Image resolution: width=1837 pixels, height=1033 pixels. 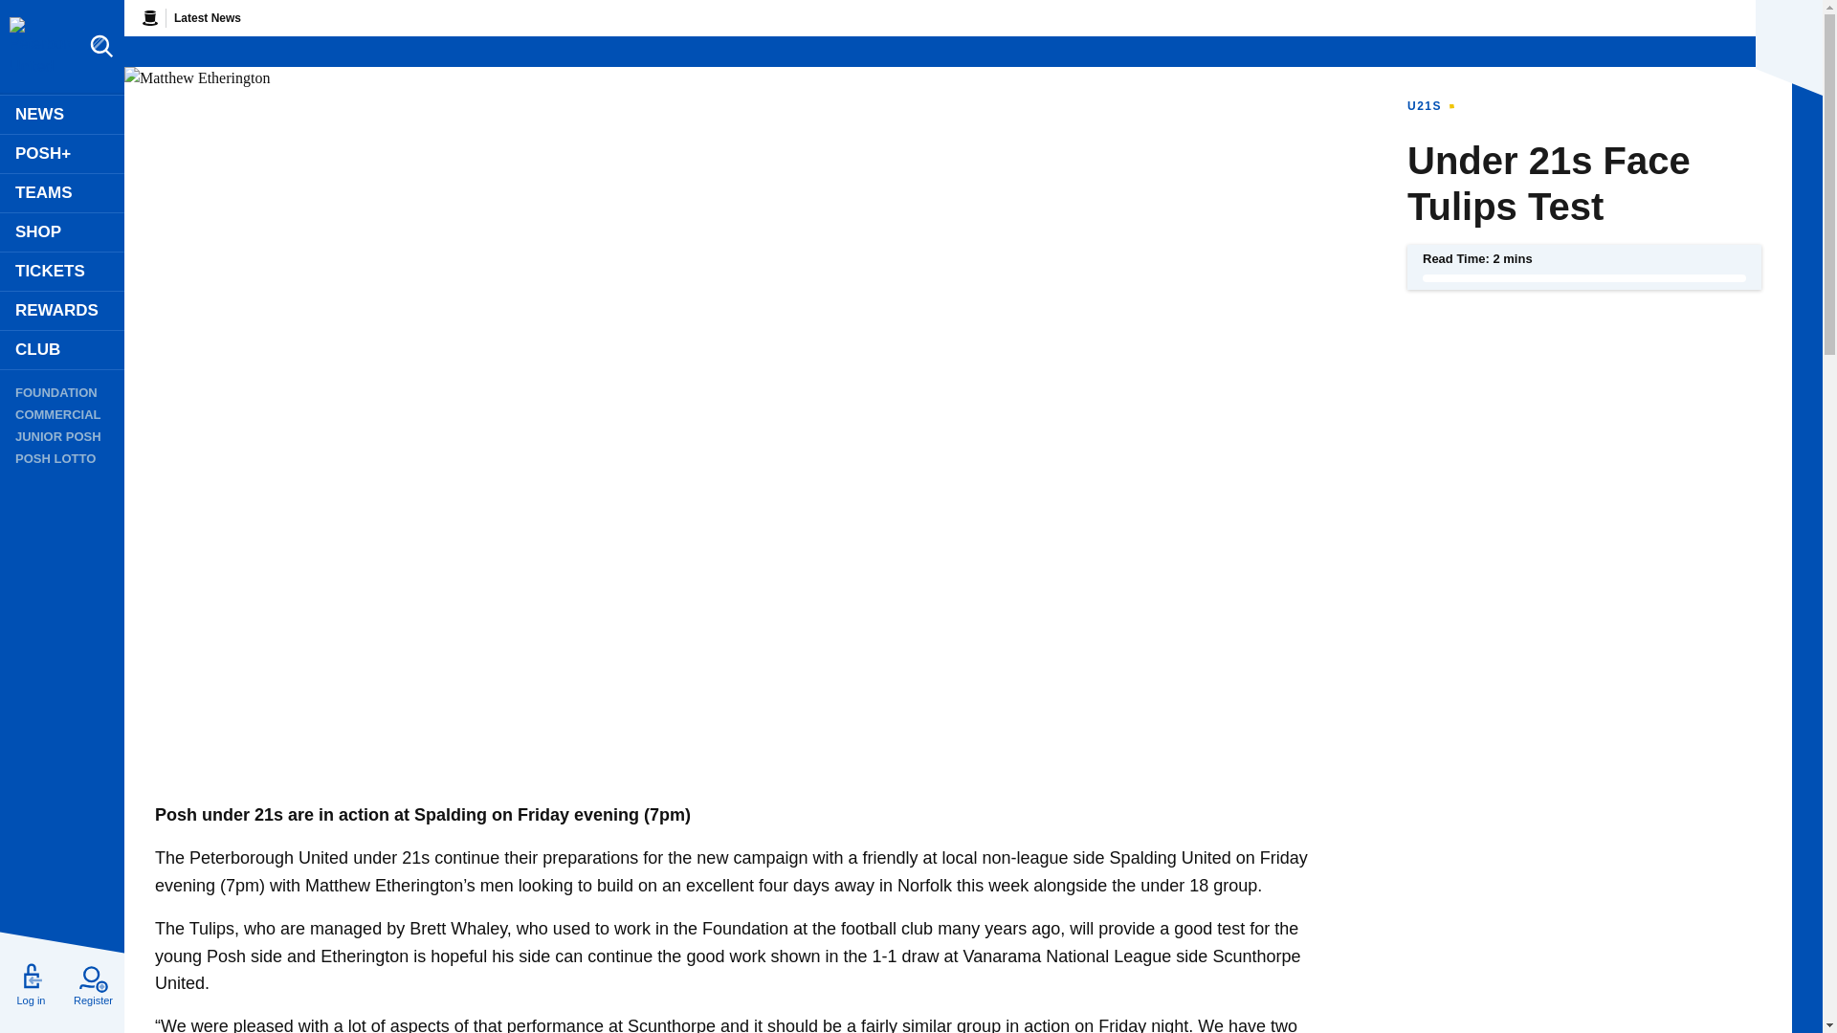 I want to click on TEAMS, so click(x=62, y=193).